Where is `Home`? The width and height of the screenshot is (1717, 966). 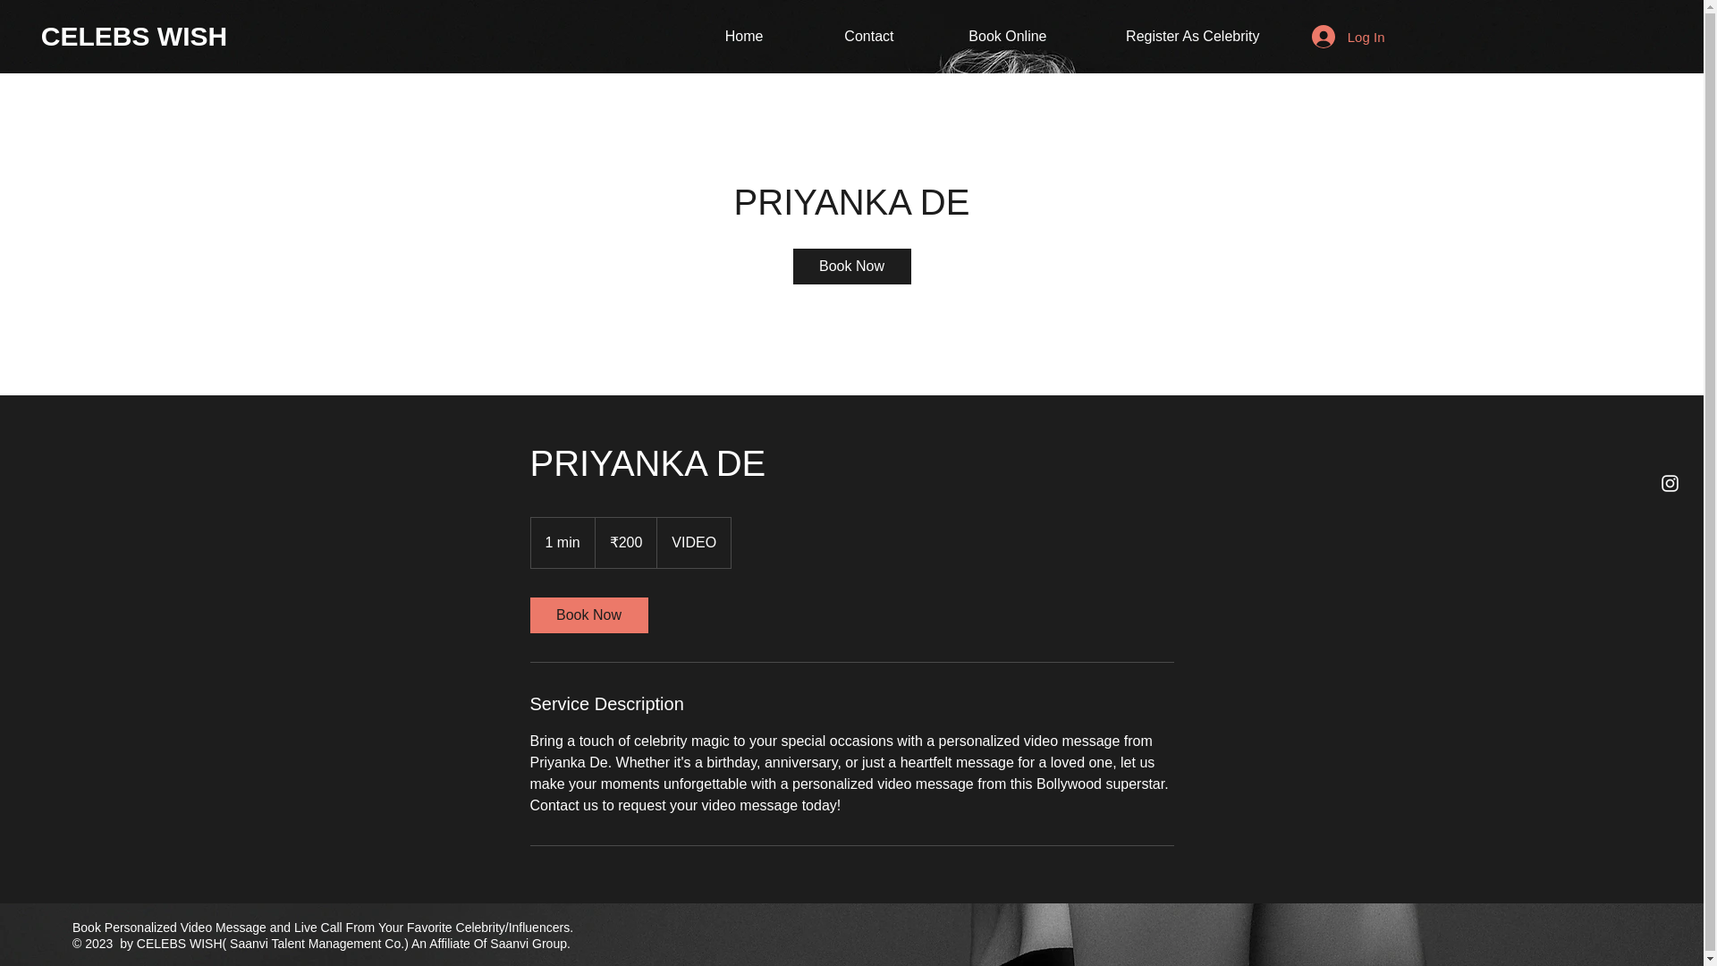 Home is located at coordinates (720, 36).